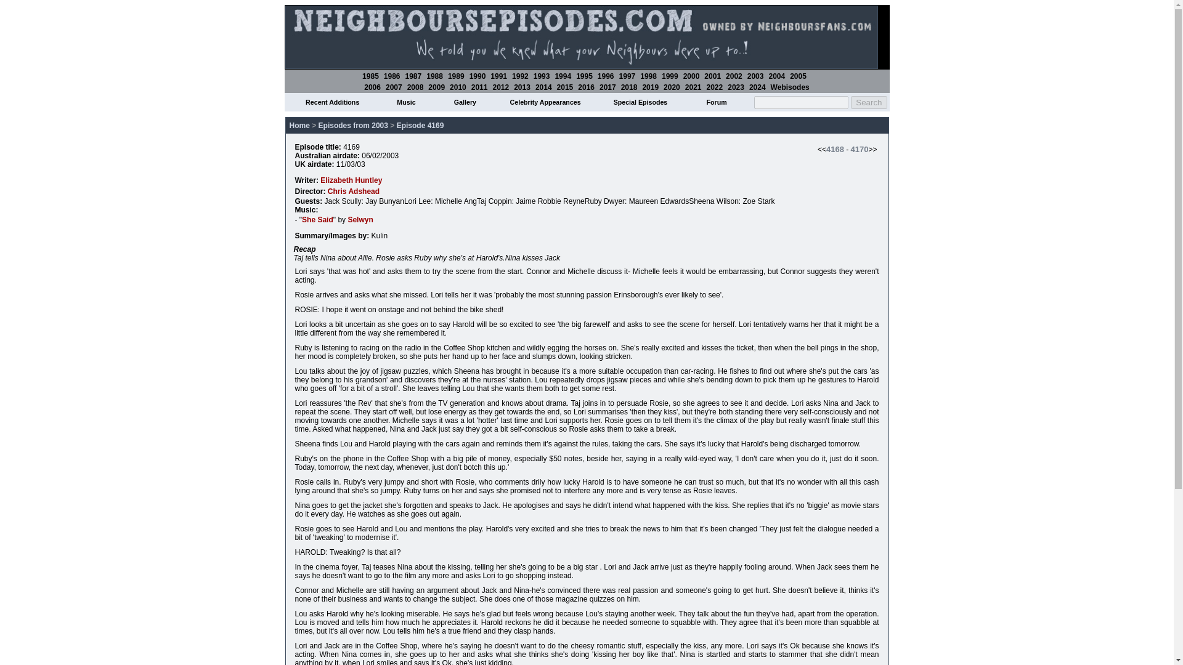 Image resolution: width=1183 pixels, height=665 pixels. Describe the element at coordinates (648, 76) in the screenshot. I see `1998` at that location.